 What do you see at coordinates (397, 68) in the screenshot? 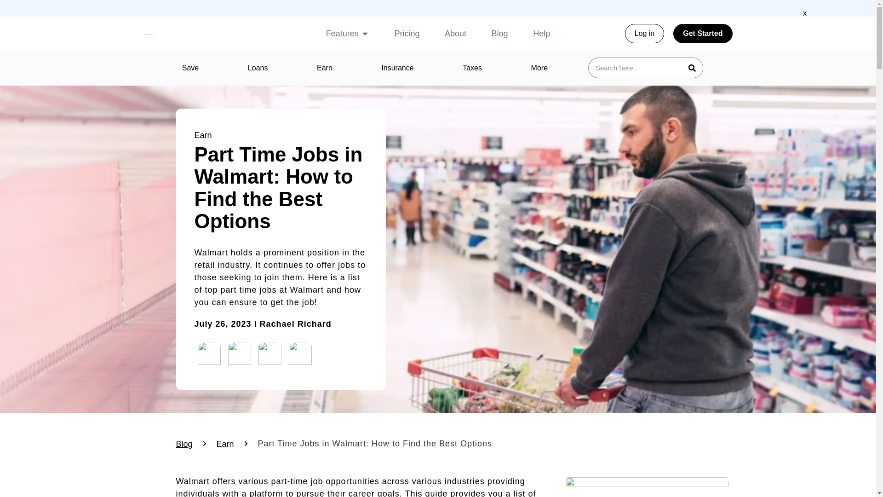
I see `Insurance` at bounding box center [397, 68].